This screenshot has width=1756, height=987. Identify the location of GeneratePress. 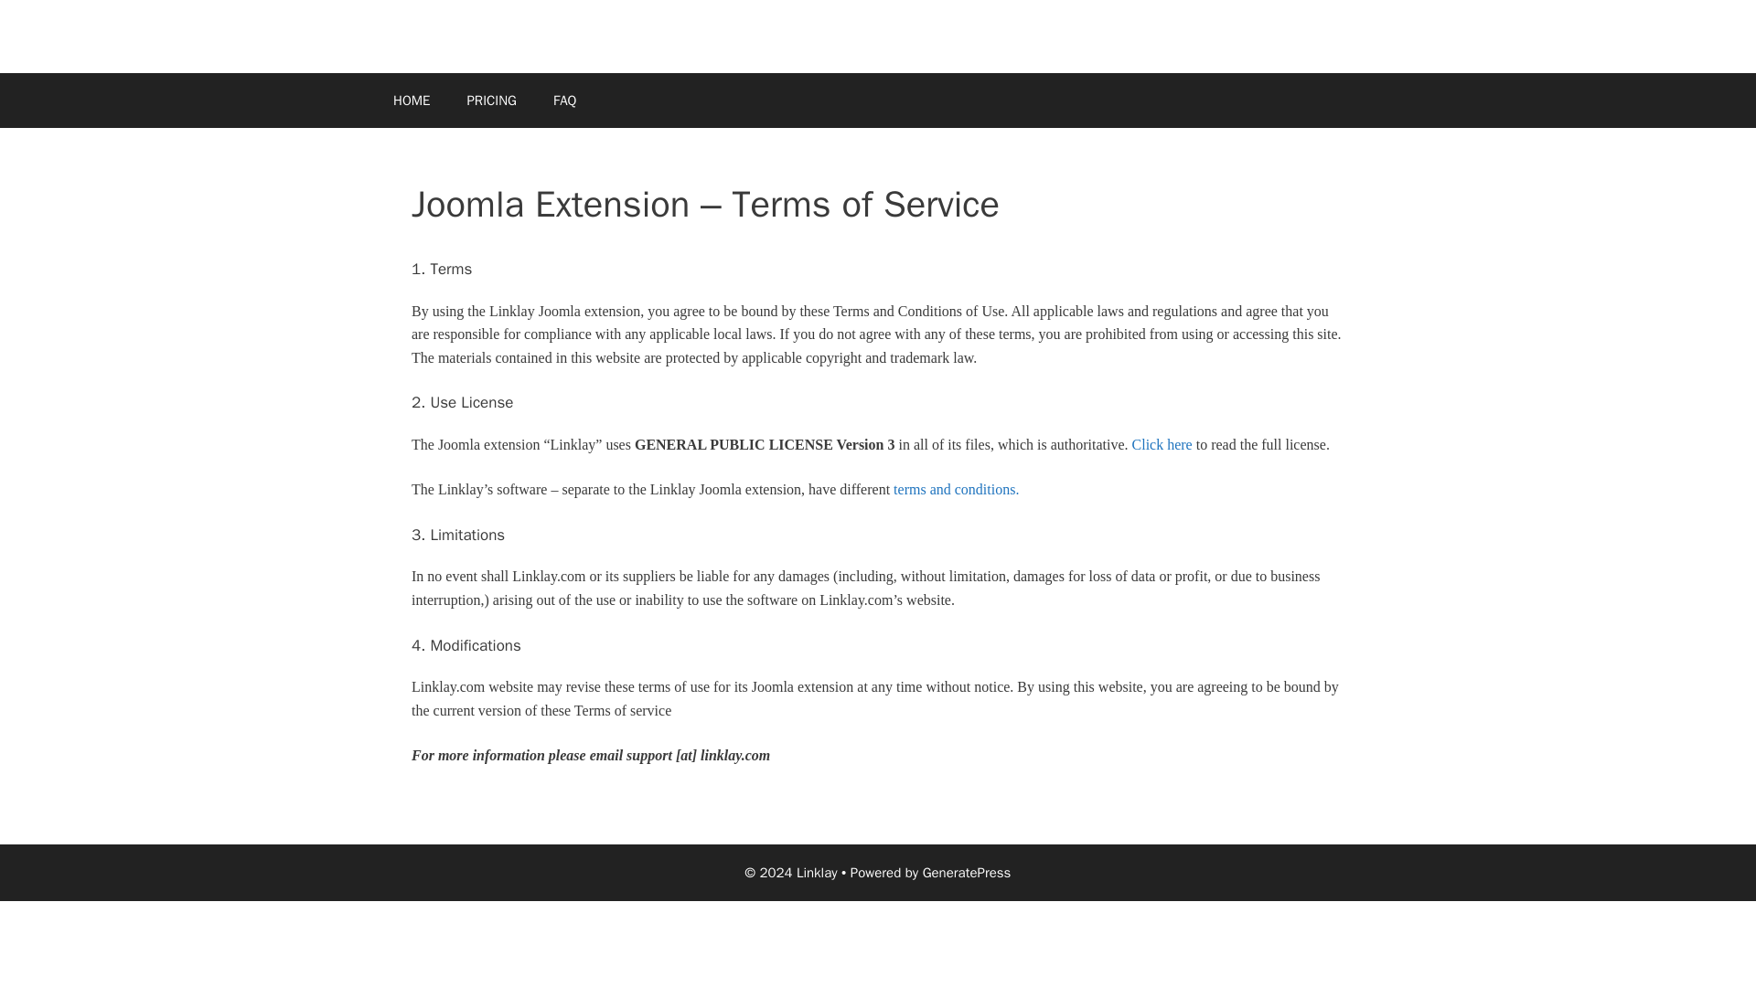
(967, 873).